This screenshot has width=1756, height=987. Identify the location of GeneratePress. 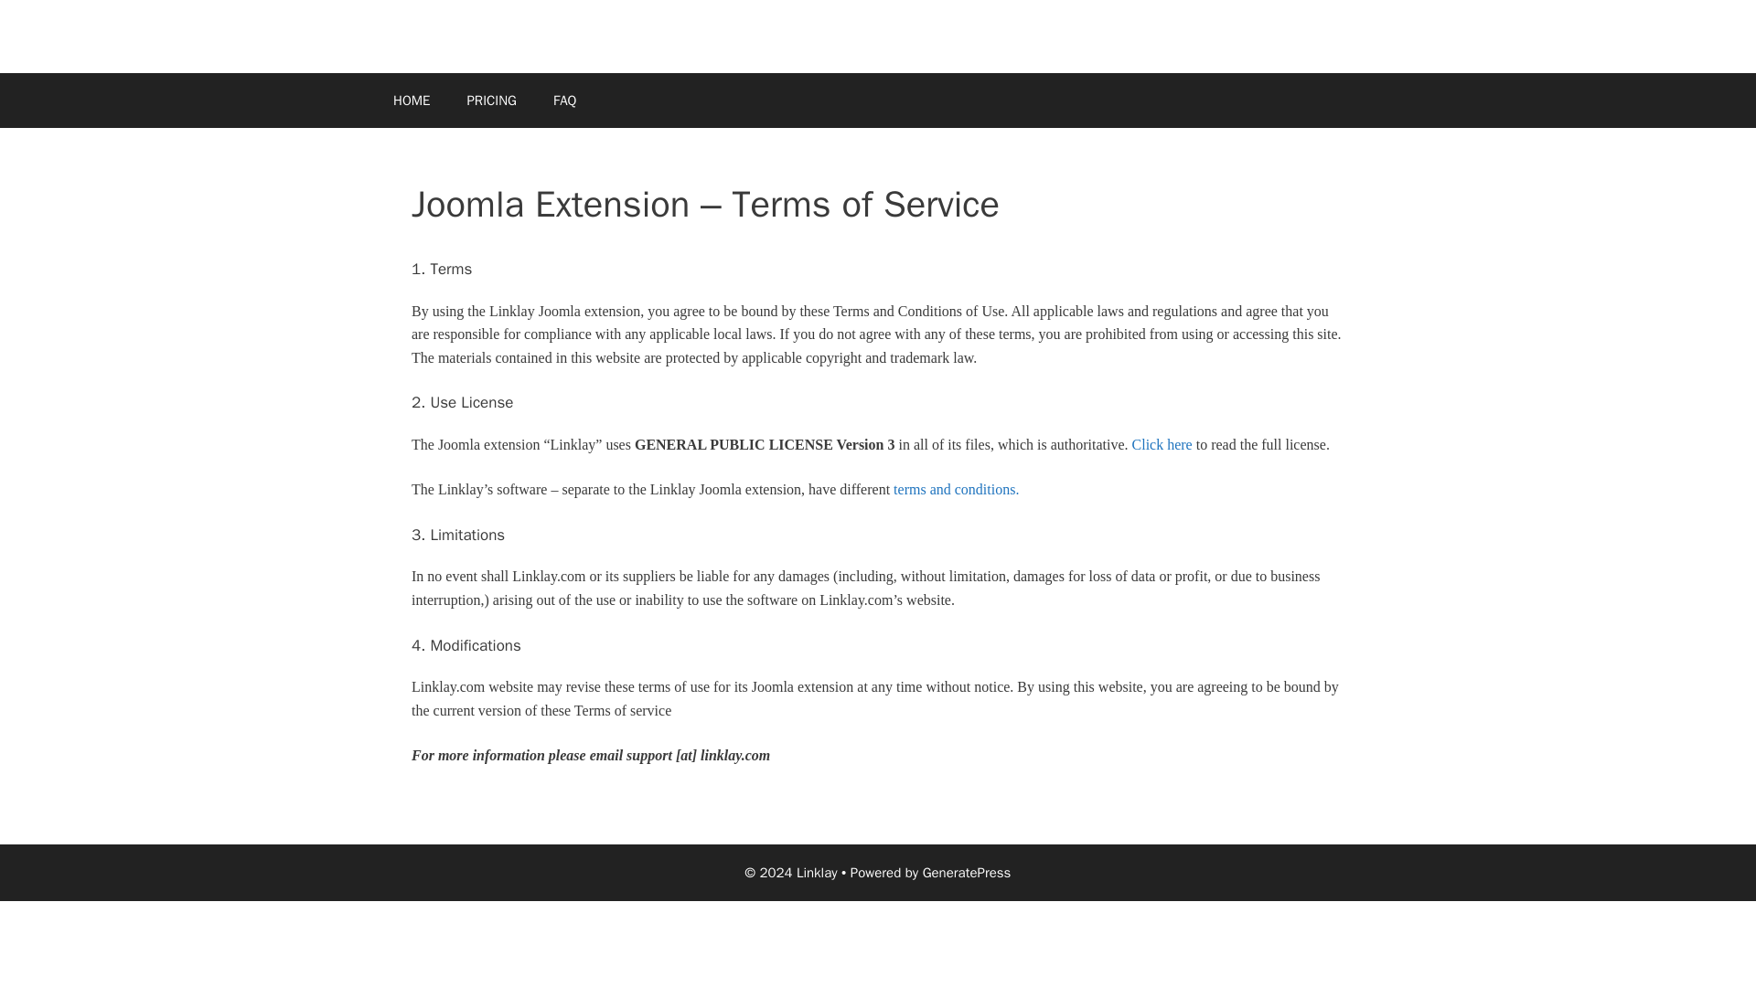
(967, 873).